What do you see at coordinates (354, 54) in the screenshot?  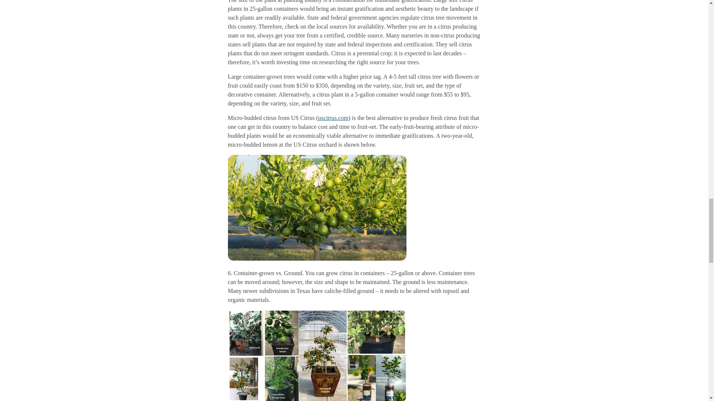 I see `Page 3` at bounding box center [354, 54].